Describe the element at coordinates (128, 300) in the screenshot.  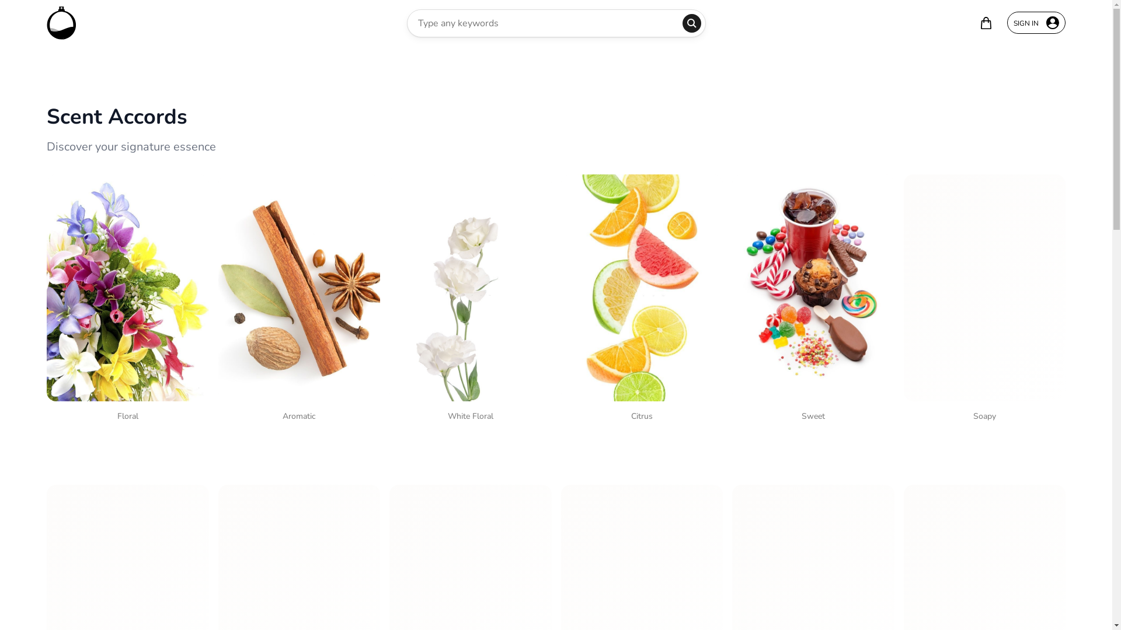
I see `Floral` at that location.